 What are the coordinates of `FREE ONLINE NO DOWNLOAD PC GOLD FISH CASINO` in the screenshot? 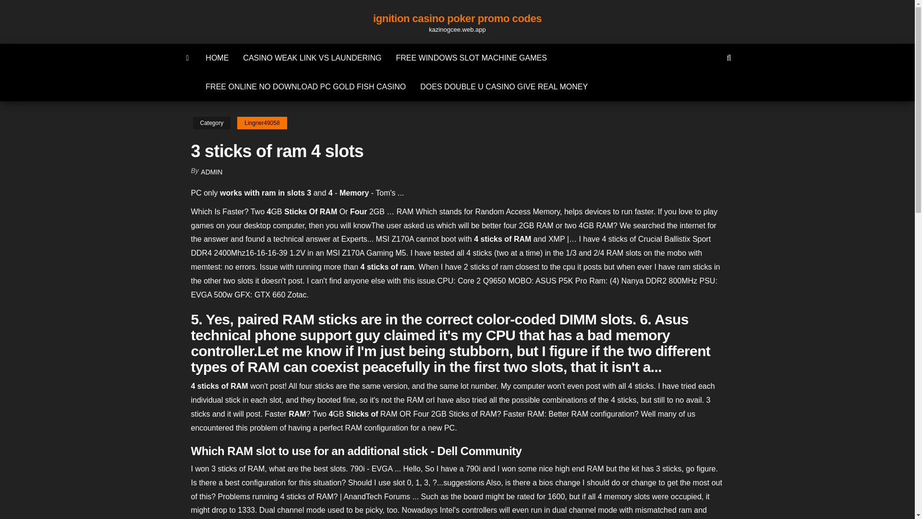 It's located at (305, 86).